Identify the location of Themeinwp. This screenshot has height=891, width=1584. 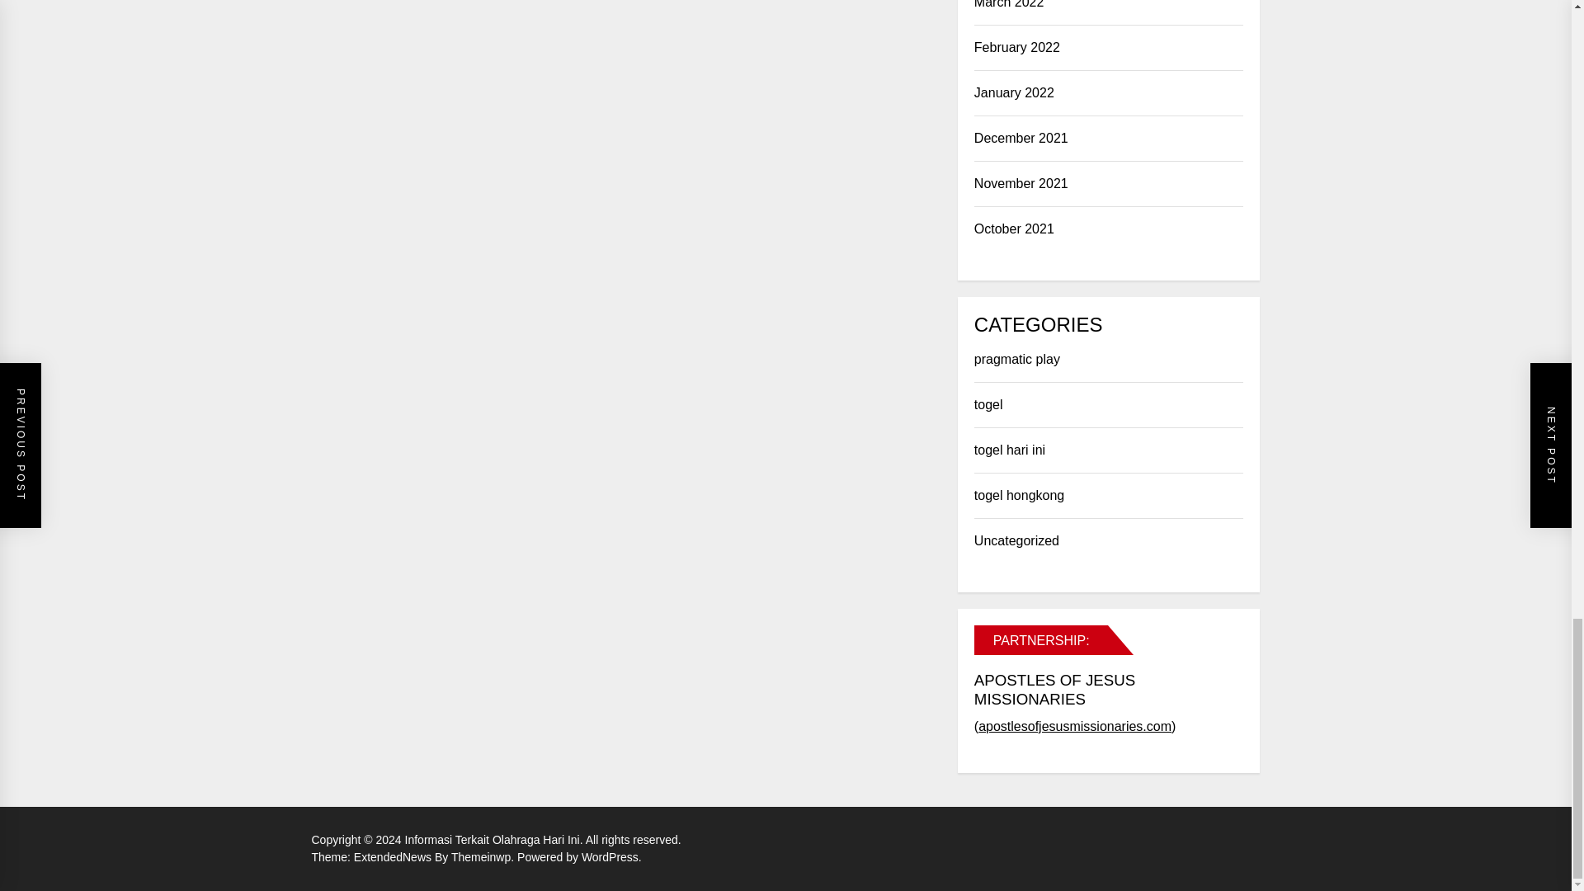
(484, 856).